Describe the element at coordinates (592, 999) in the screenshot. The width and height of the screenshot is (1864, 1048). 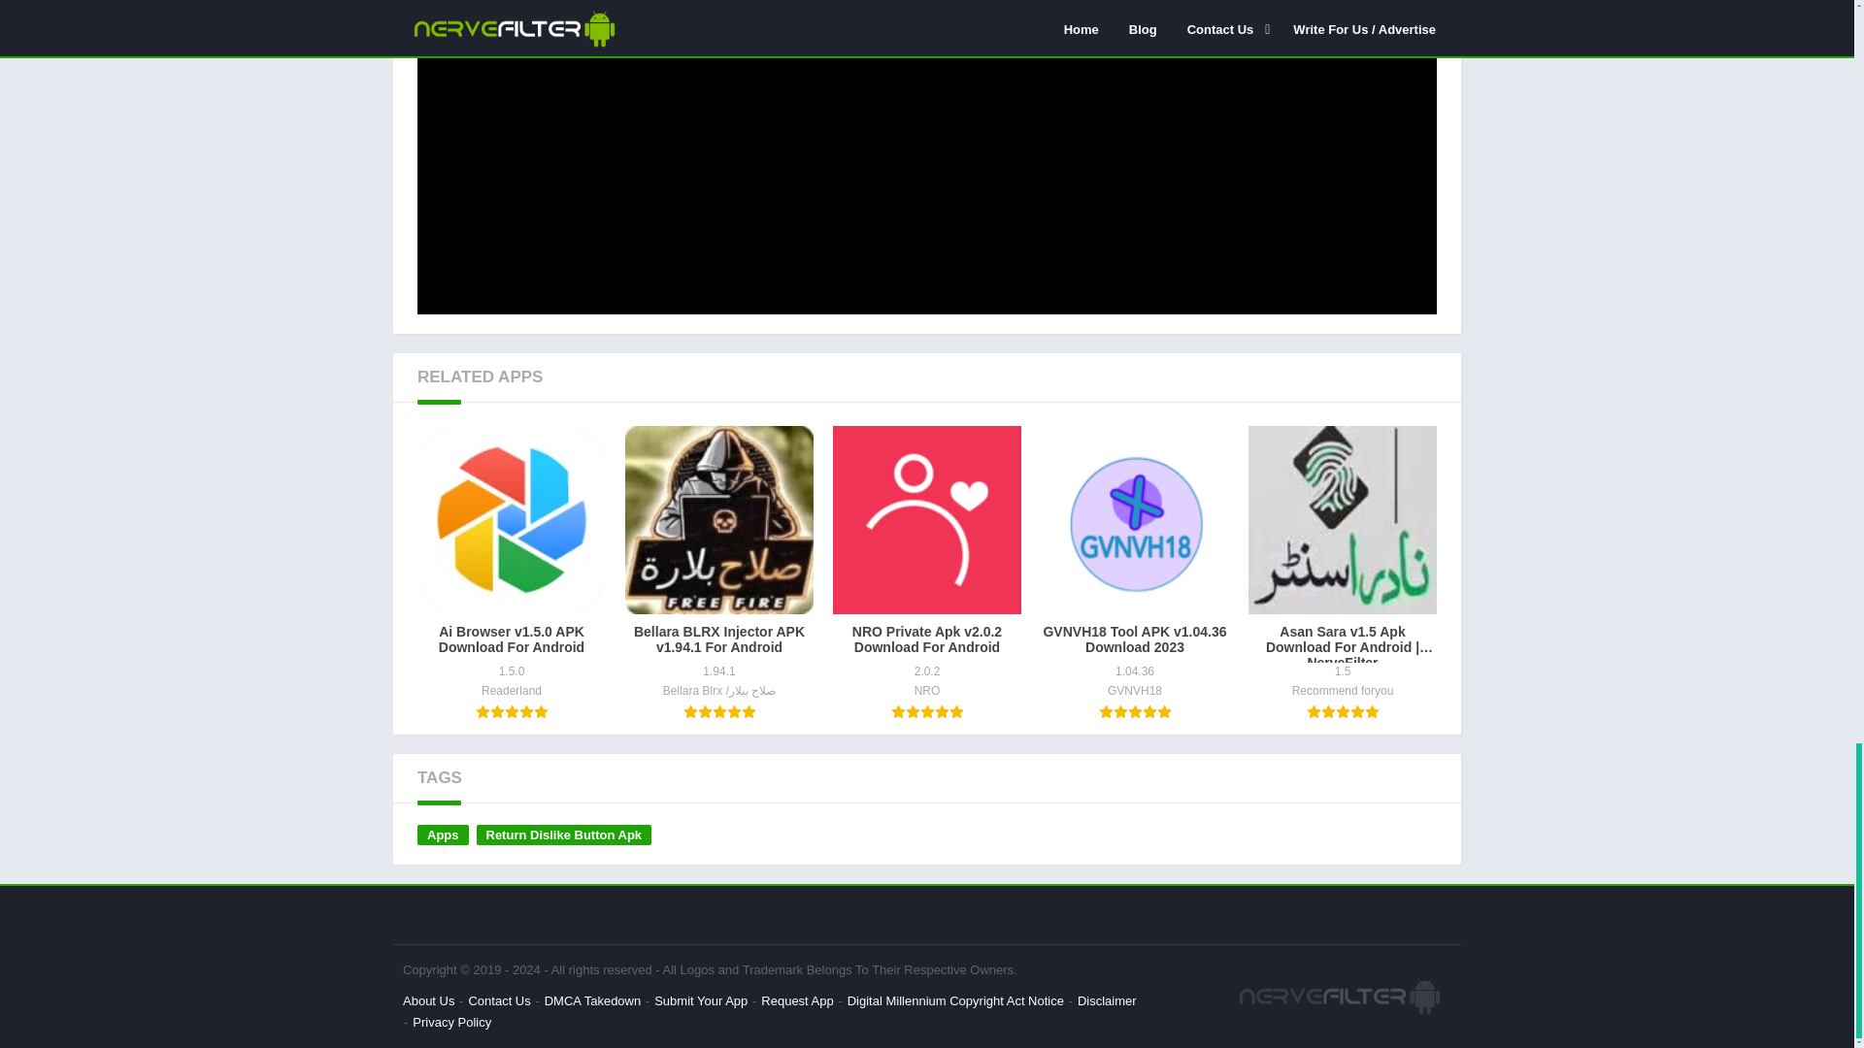
I see `DMCA Takedown` at that location.